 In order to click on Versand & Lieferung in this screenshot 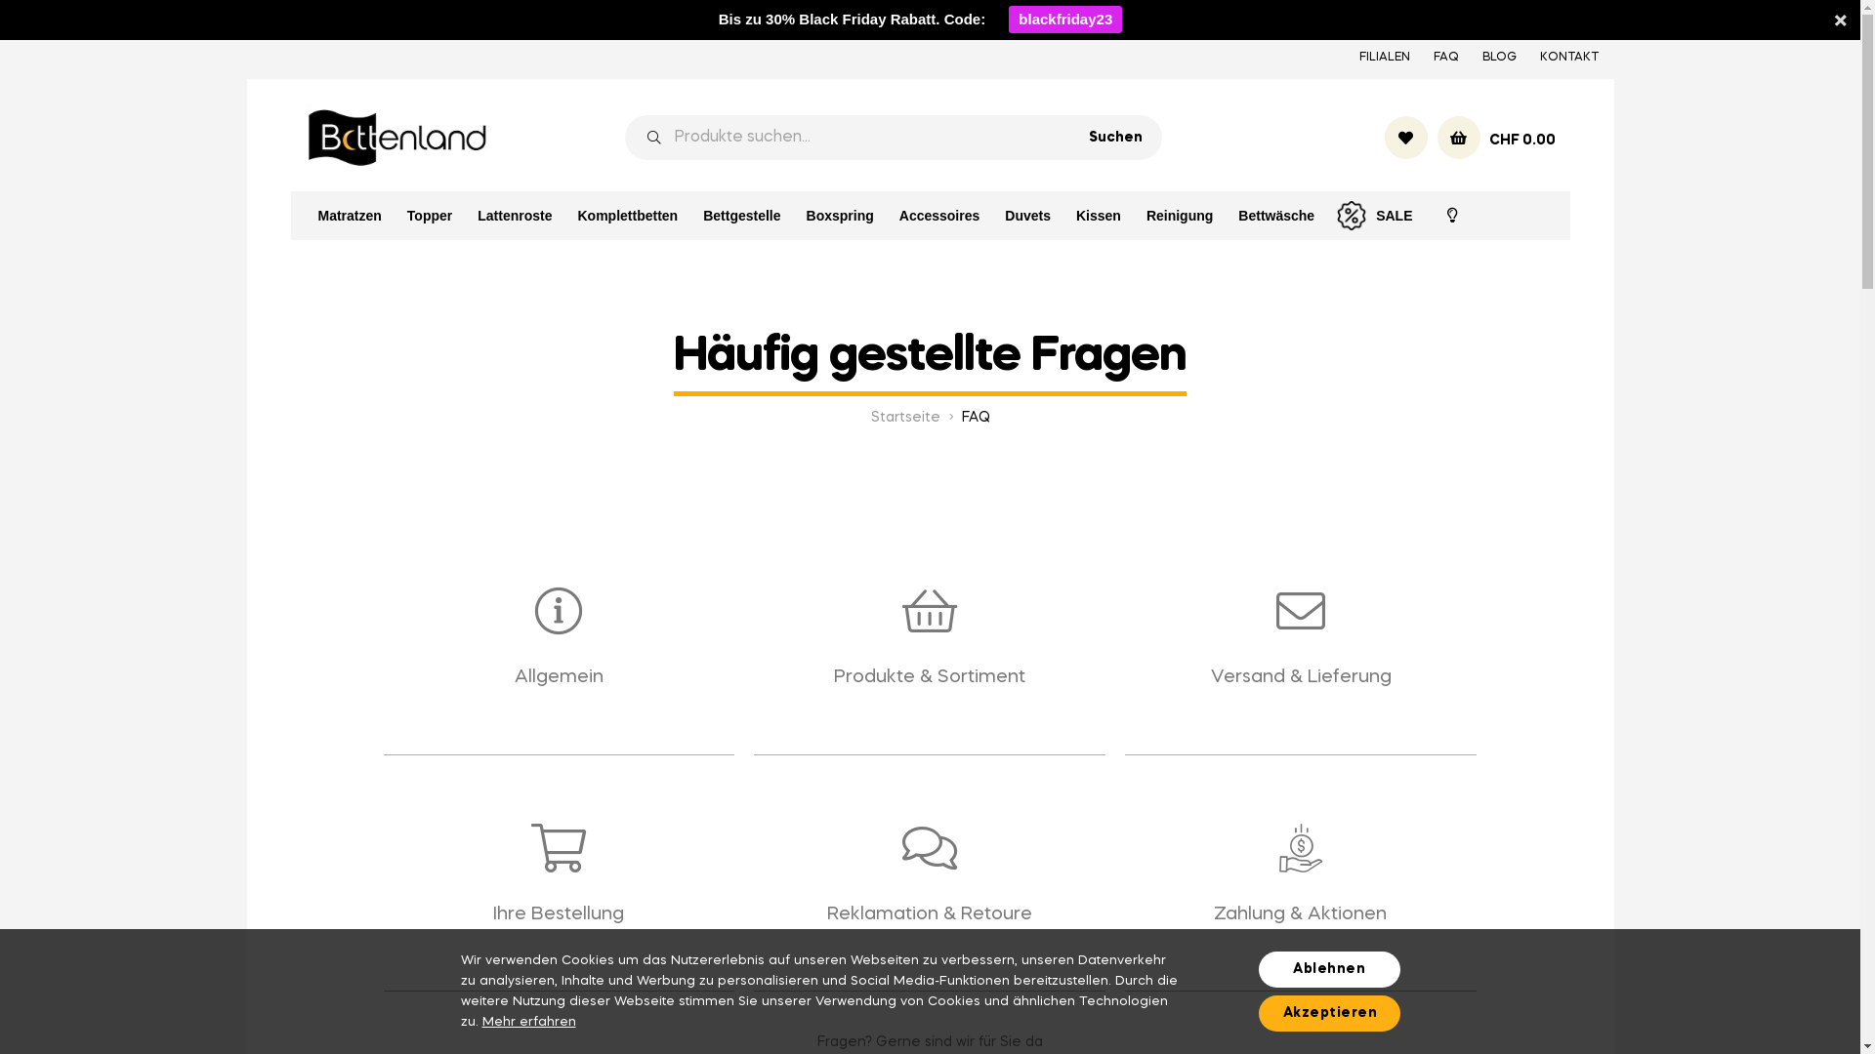, I will do `click(1301, 677)`.